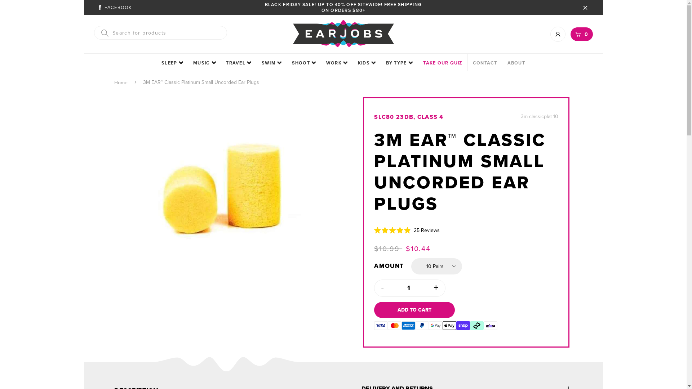 The width and height of the screenshot is (692, 389). Describe the element at coordinates (172, 63) in the screenshot. I see `SLEEP` at that location.